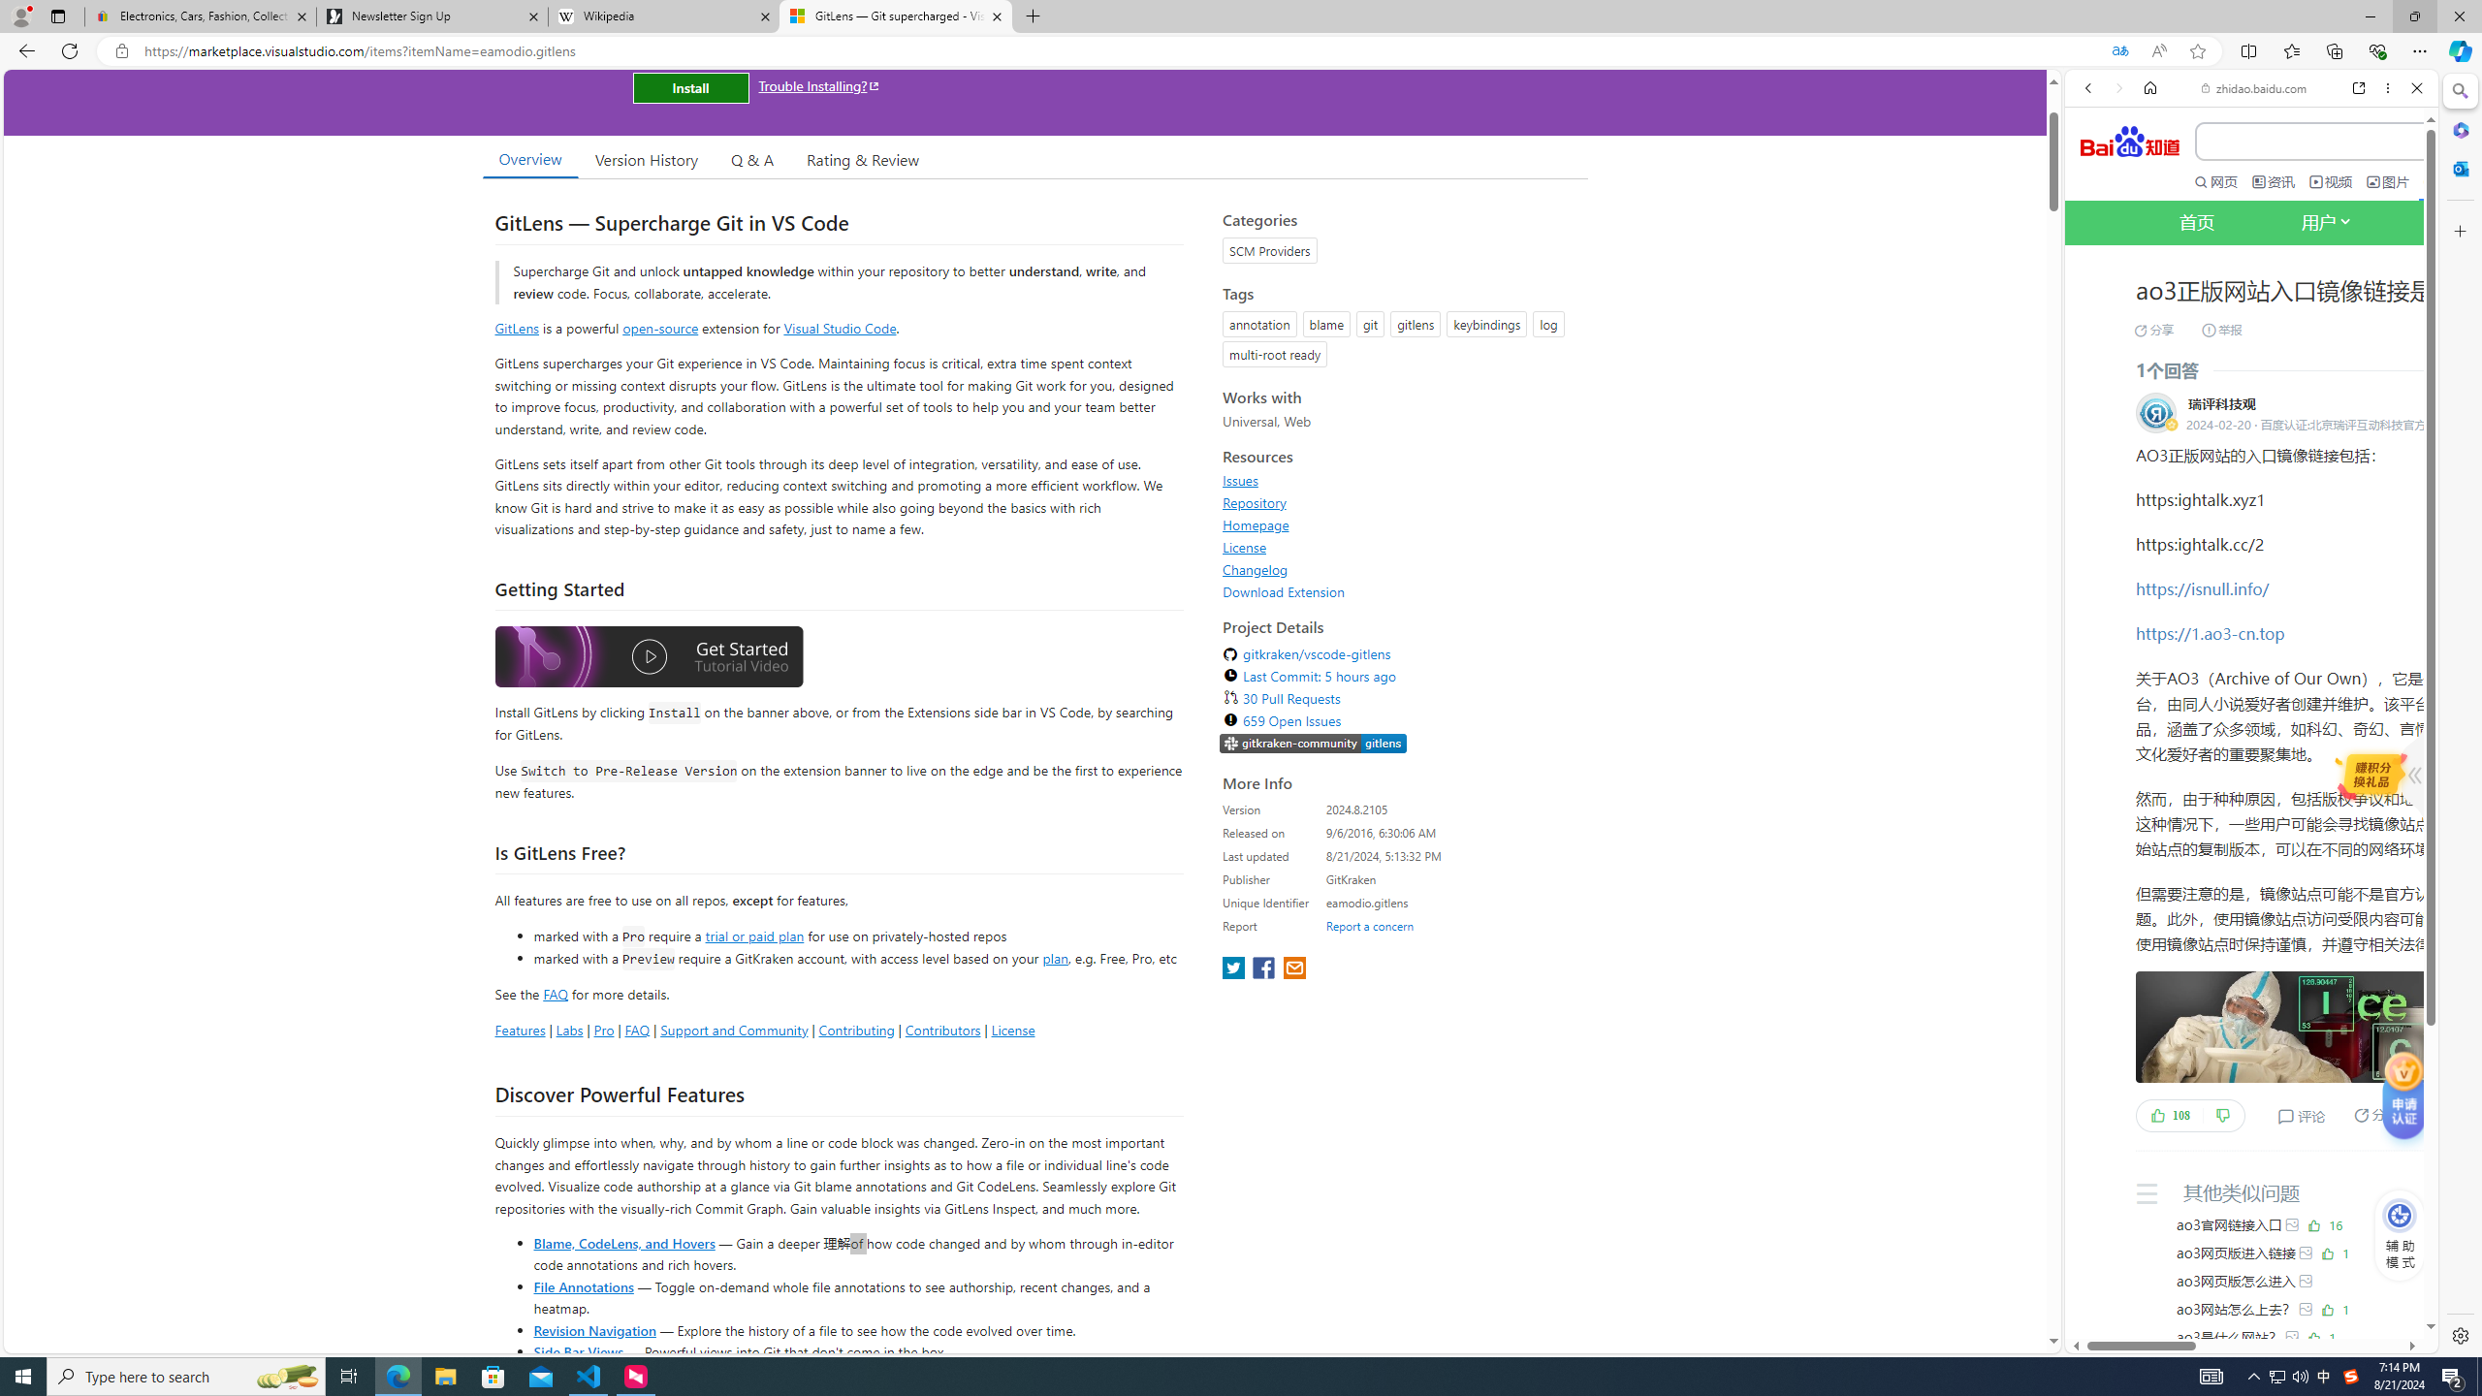 The width and height of the screenshot is (2482, 1396). I want to click on Back, so click(2088, 87).